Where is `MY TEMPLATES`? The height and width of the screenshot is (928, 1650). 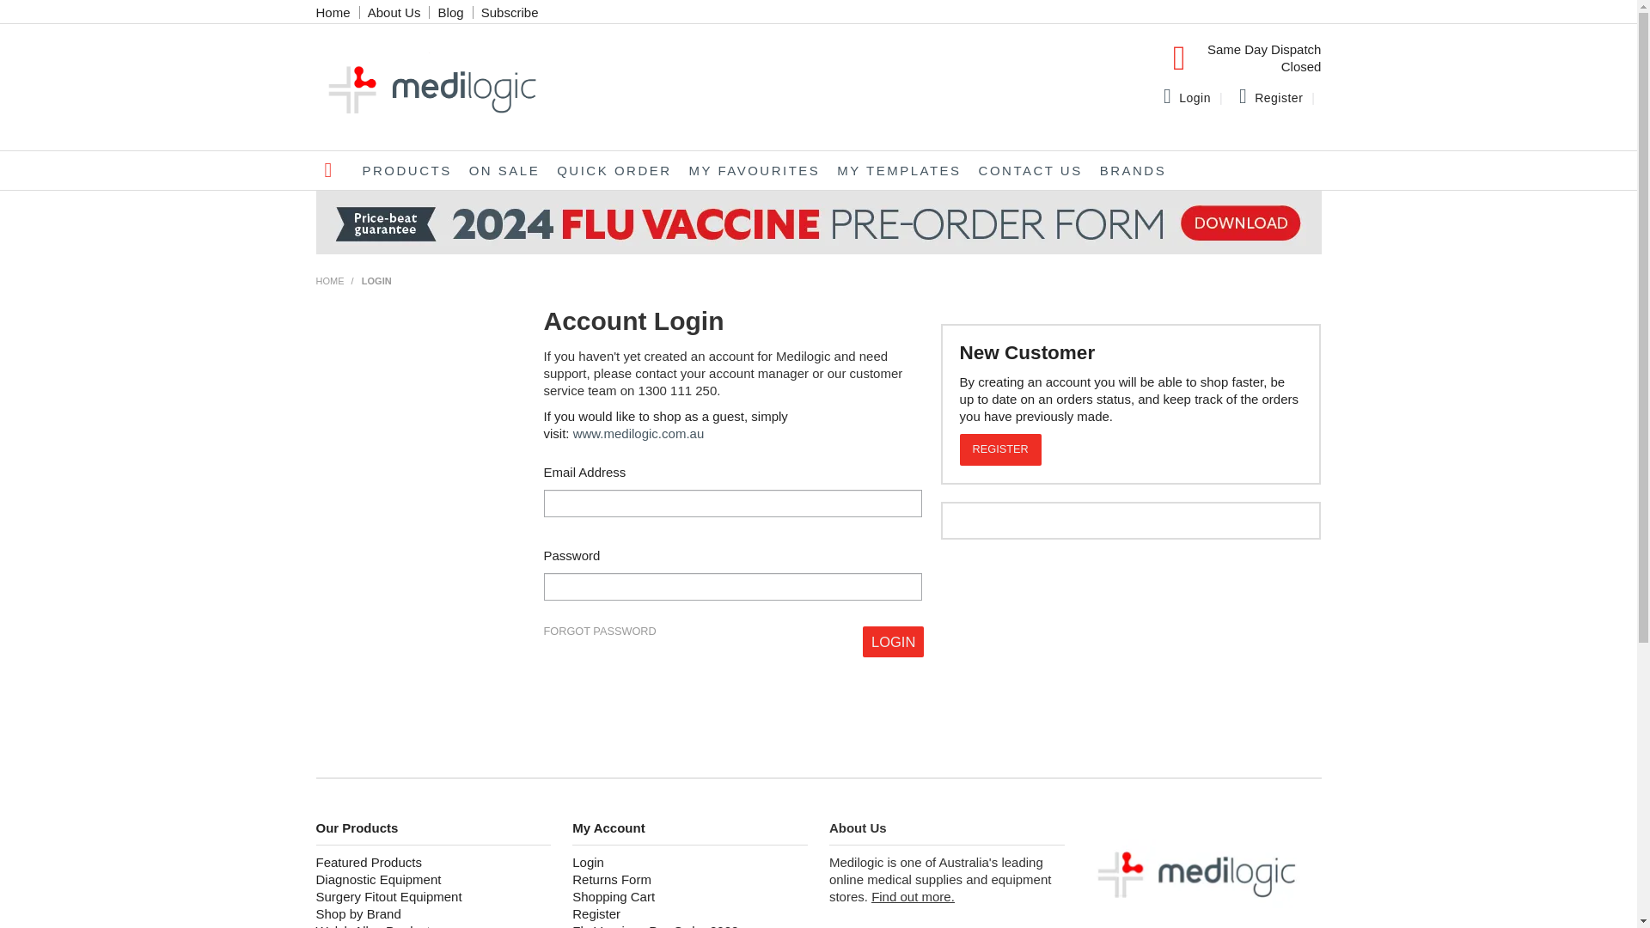 MY TEMPLATES is located at coordinates (899, 170).